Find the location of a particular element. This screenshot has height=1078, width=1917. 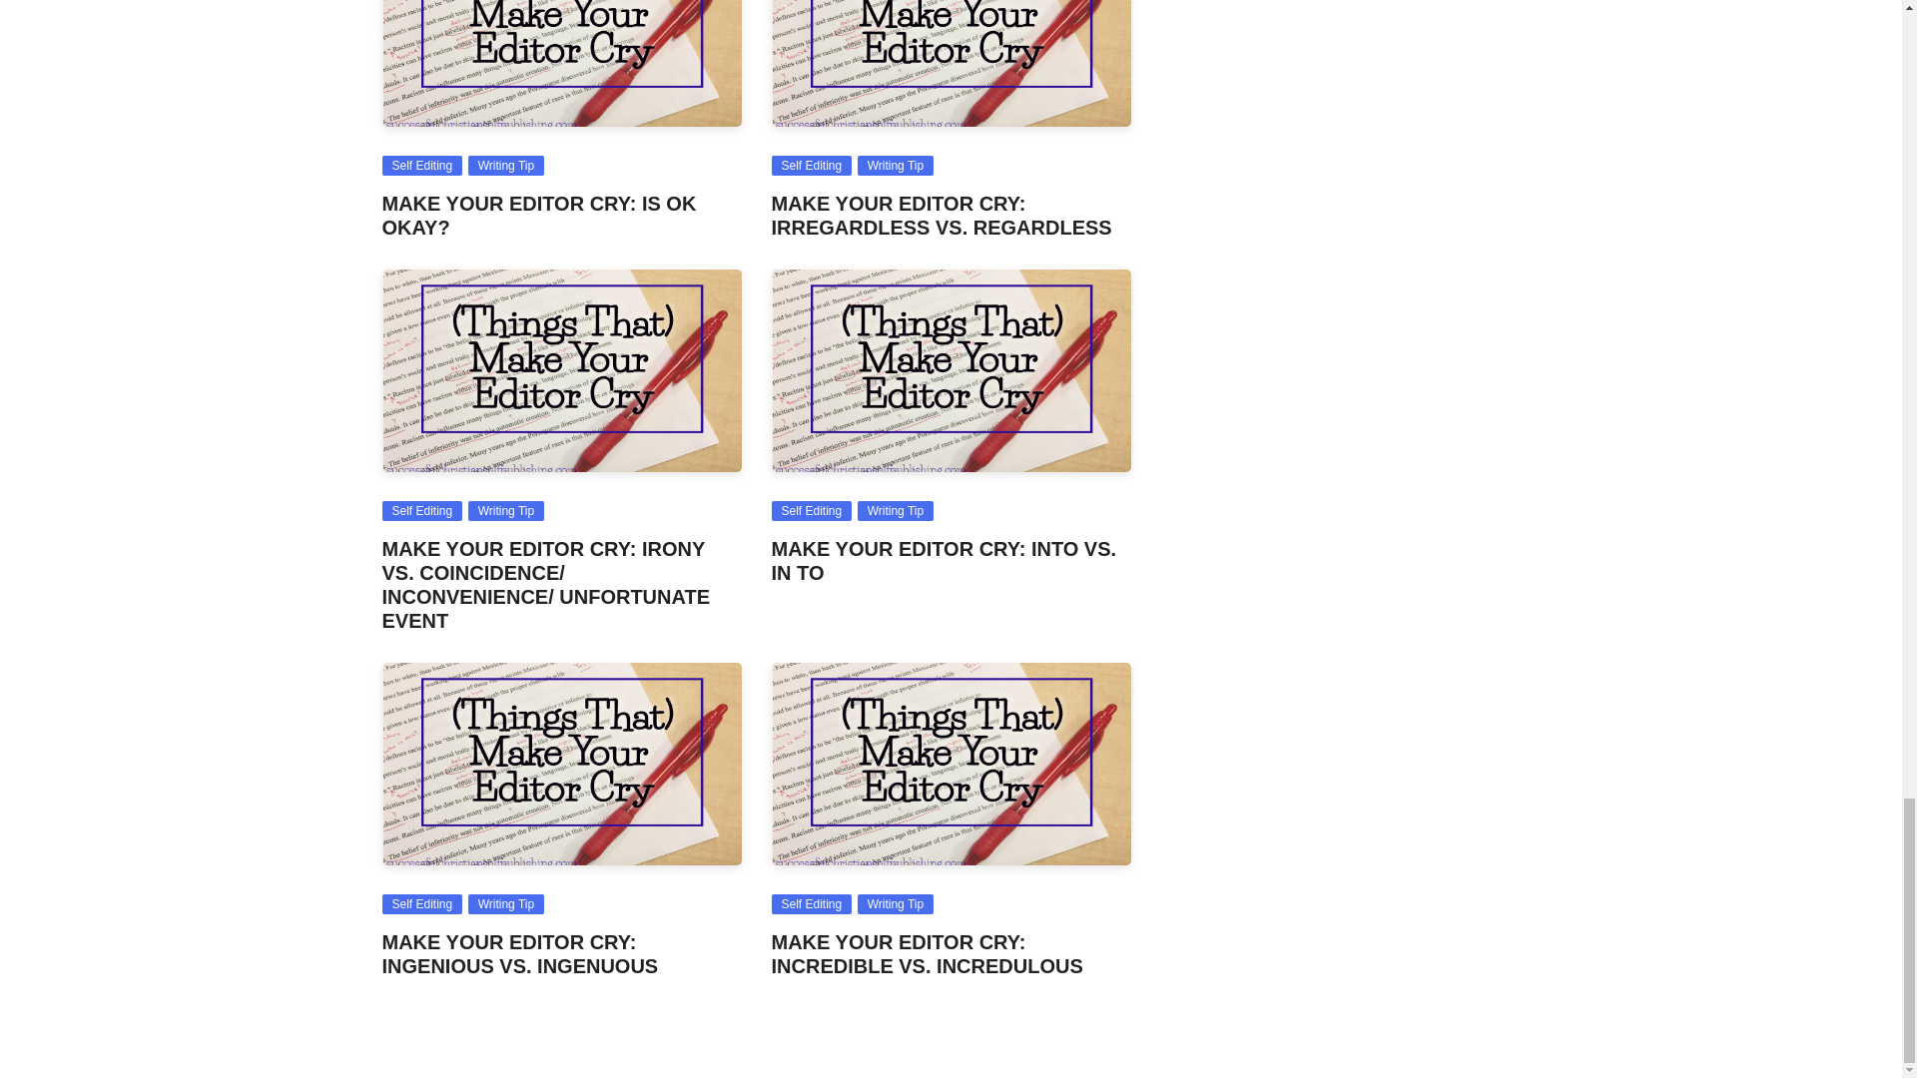

Writing Tip is located at coordinates (505, 166).